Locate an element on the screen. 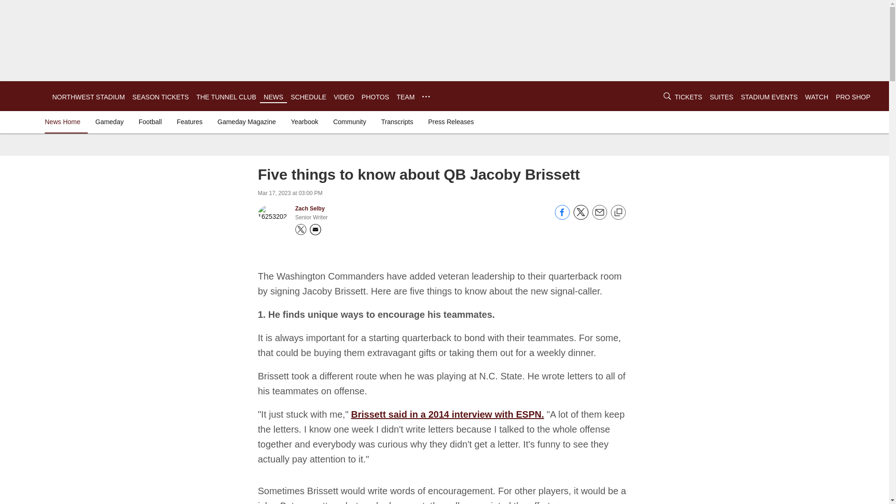 This screenshot has height=504, width=896. TICKETS is located at coordinates (688, 97).